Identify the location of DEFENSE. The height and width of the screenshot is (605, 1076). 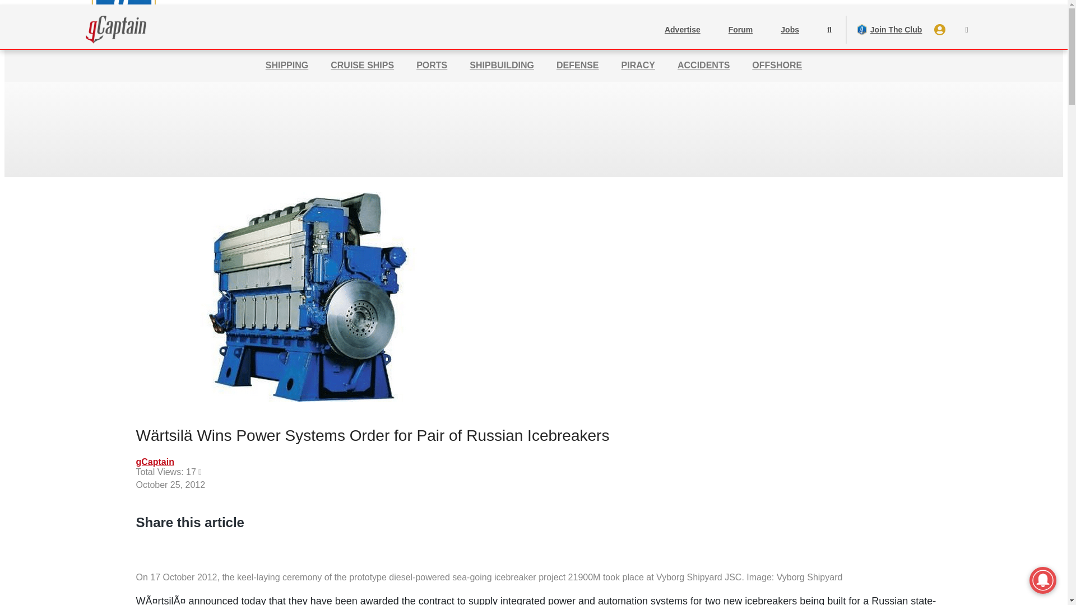
(577, 66).